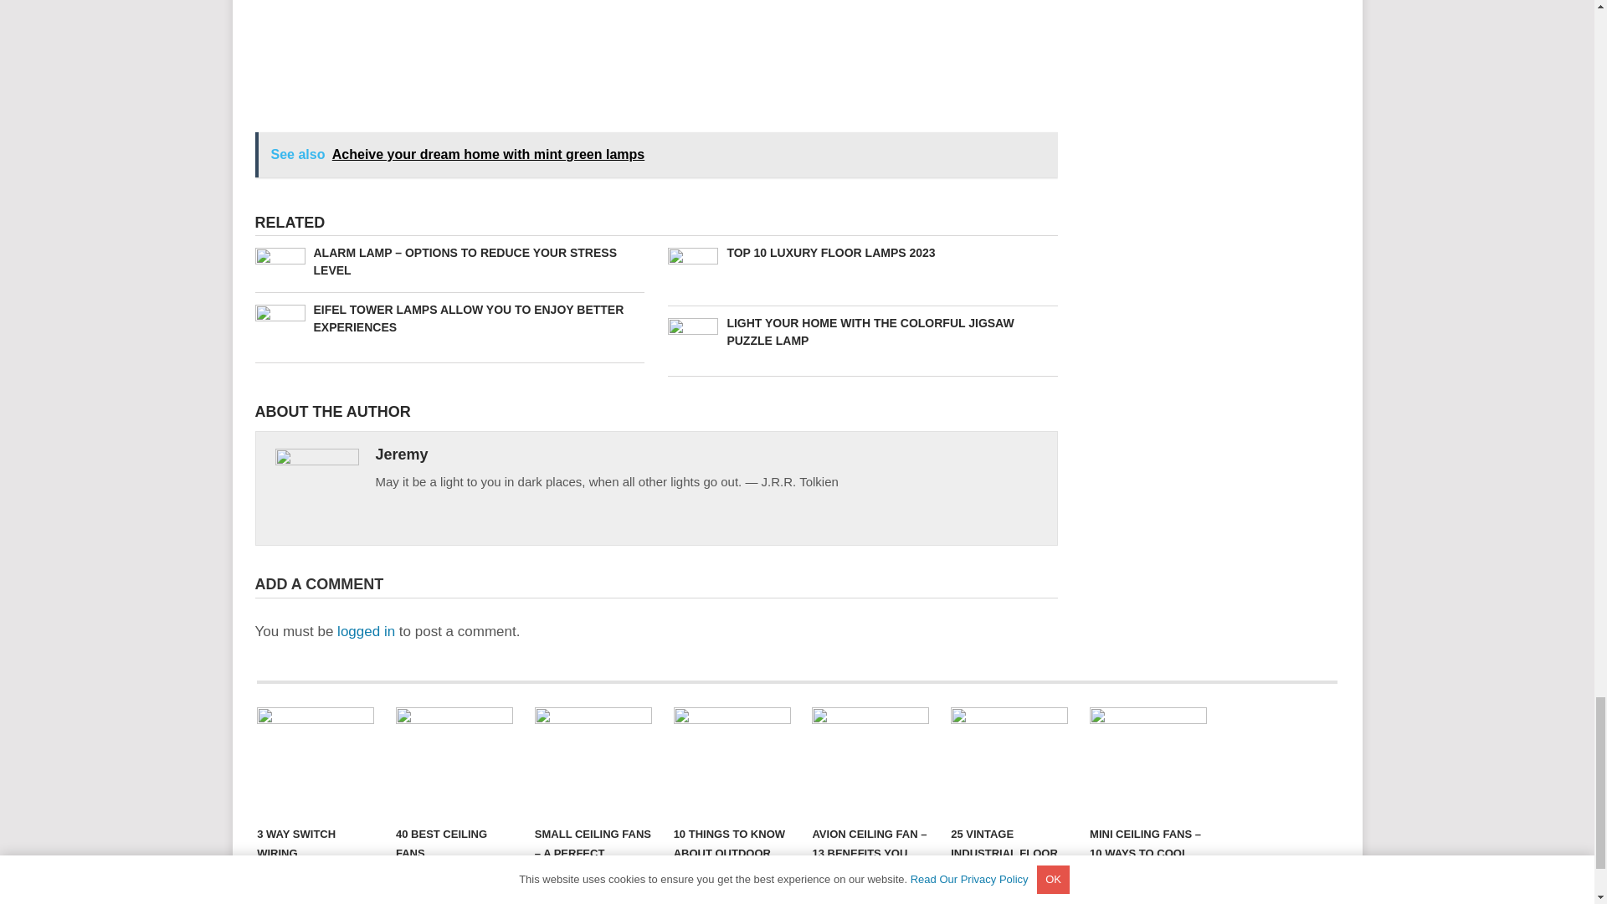  Describe the element at coordinates (732, 762) in the screenshot. I see `10 THINGS TO KNOW ABOUT OUTDOOR GAZEBO LIGHTS` at that location.